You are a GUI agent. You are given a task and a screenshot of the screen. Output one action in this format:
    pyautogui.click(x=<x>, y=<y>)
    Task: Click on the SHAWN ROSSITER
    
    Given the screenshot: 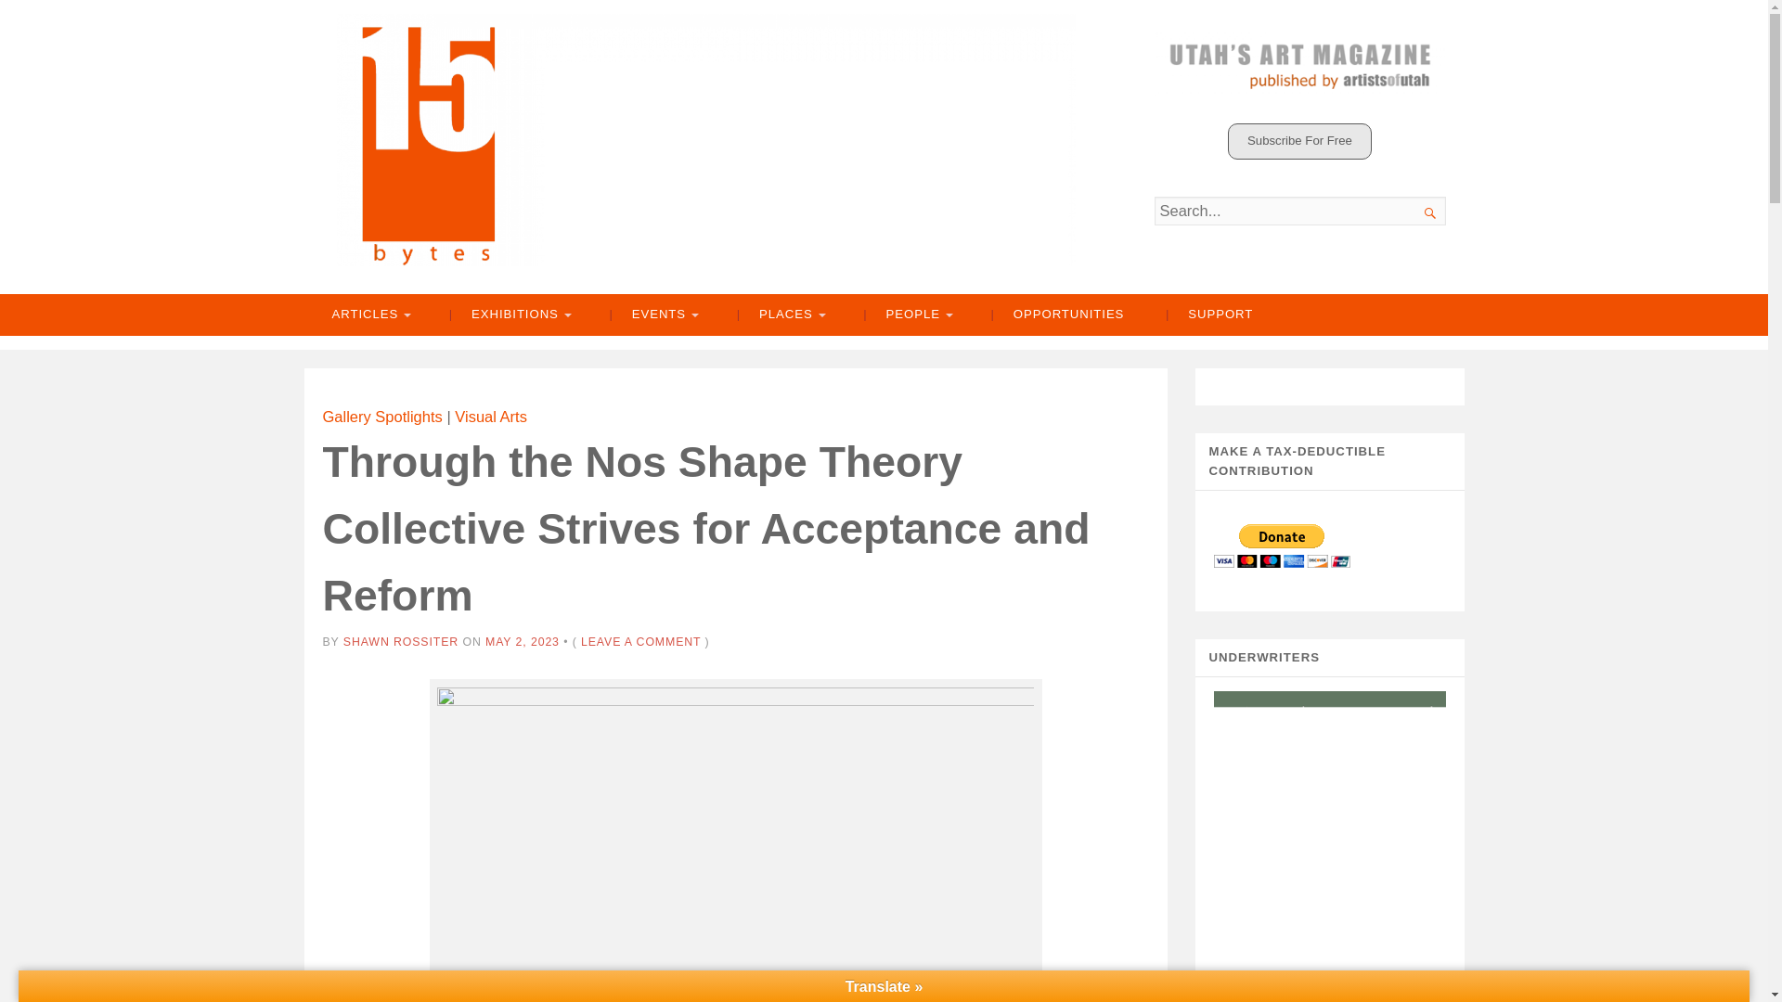 What is the action you would take?
    pyautogui.click(x=401, y=641)
    